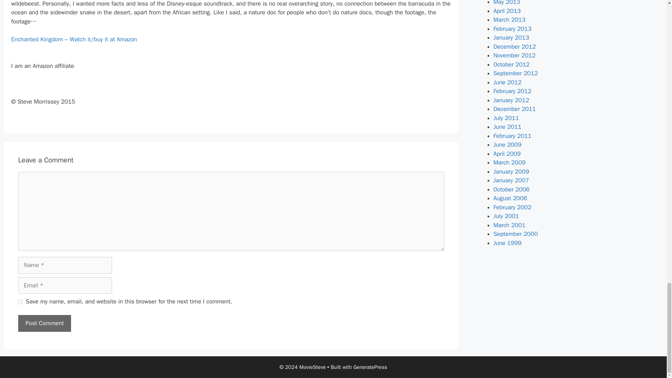  Describe the element at coordinates (44, 323) in the screenshot. I see `Post Comment` at that location.